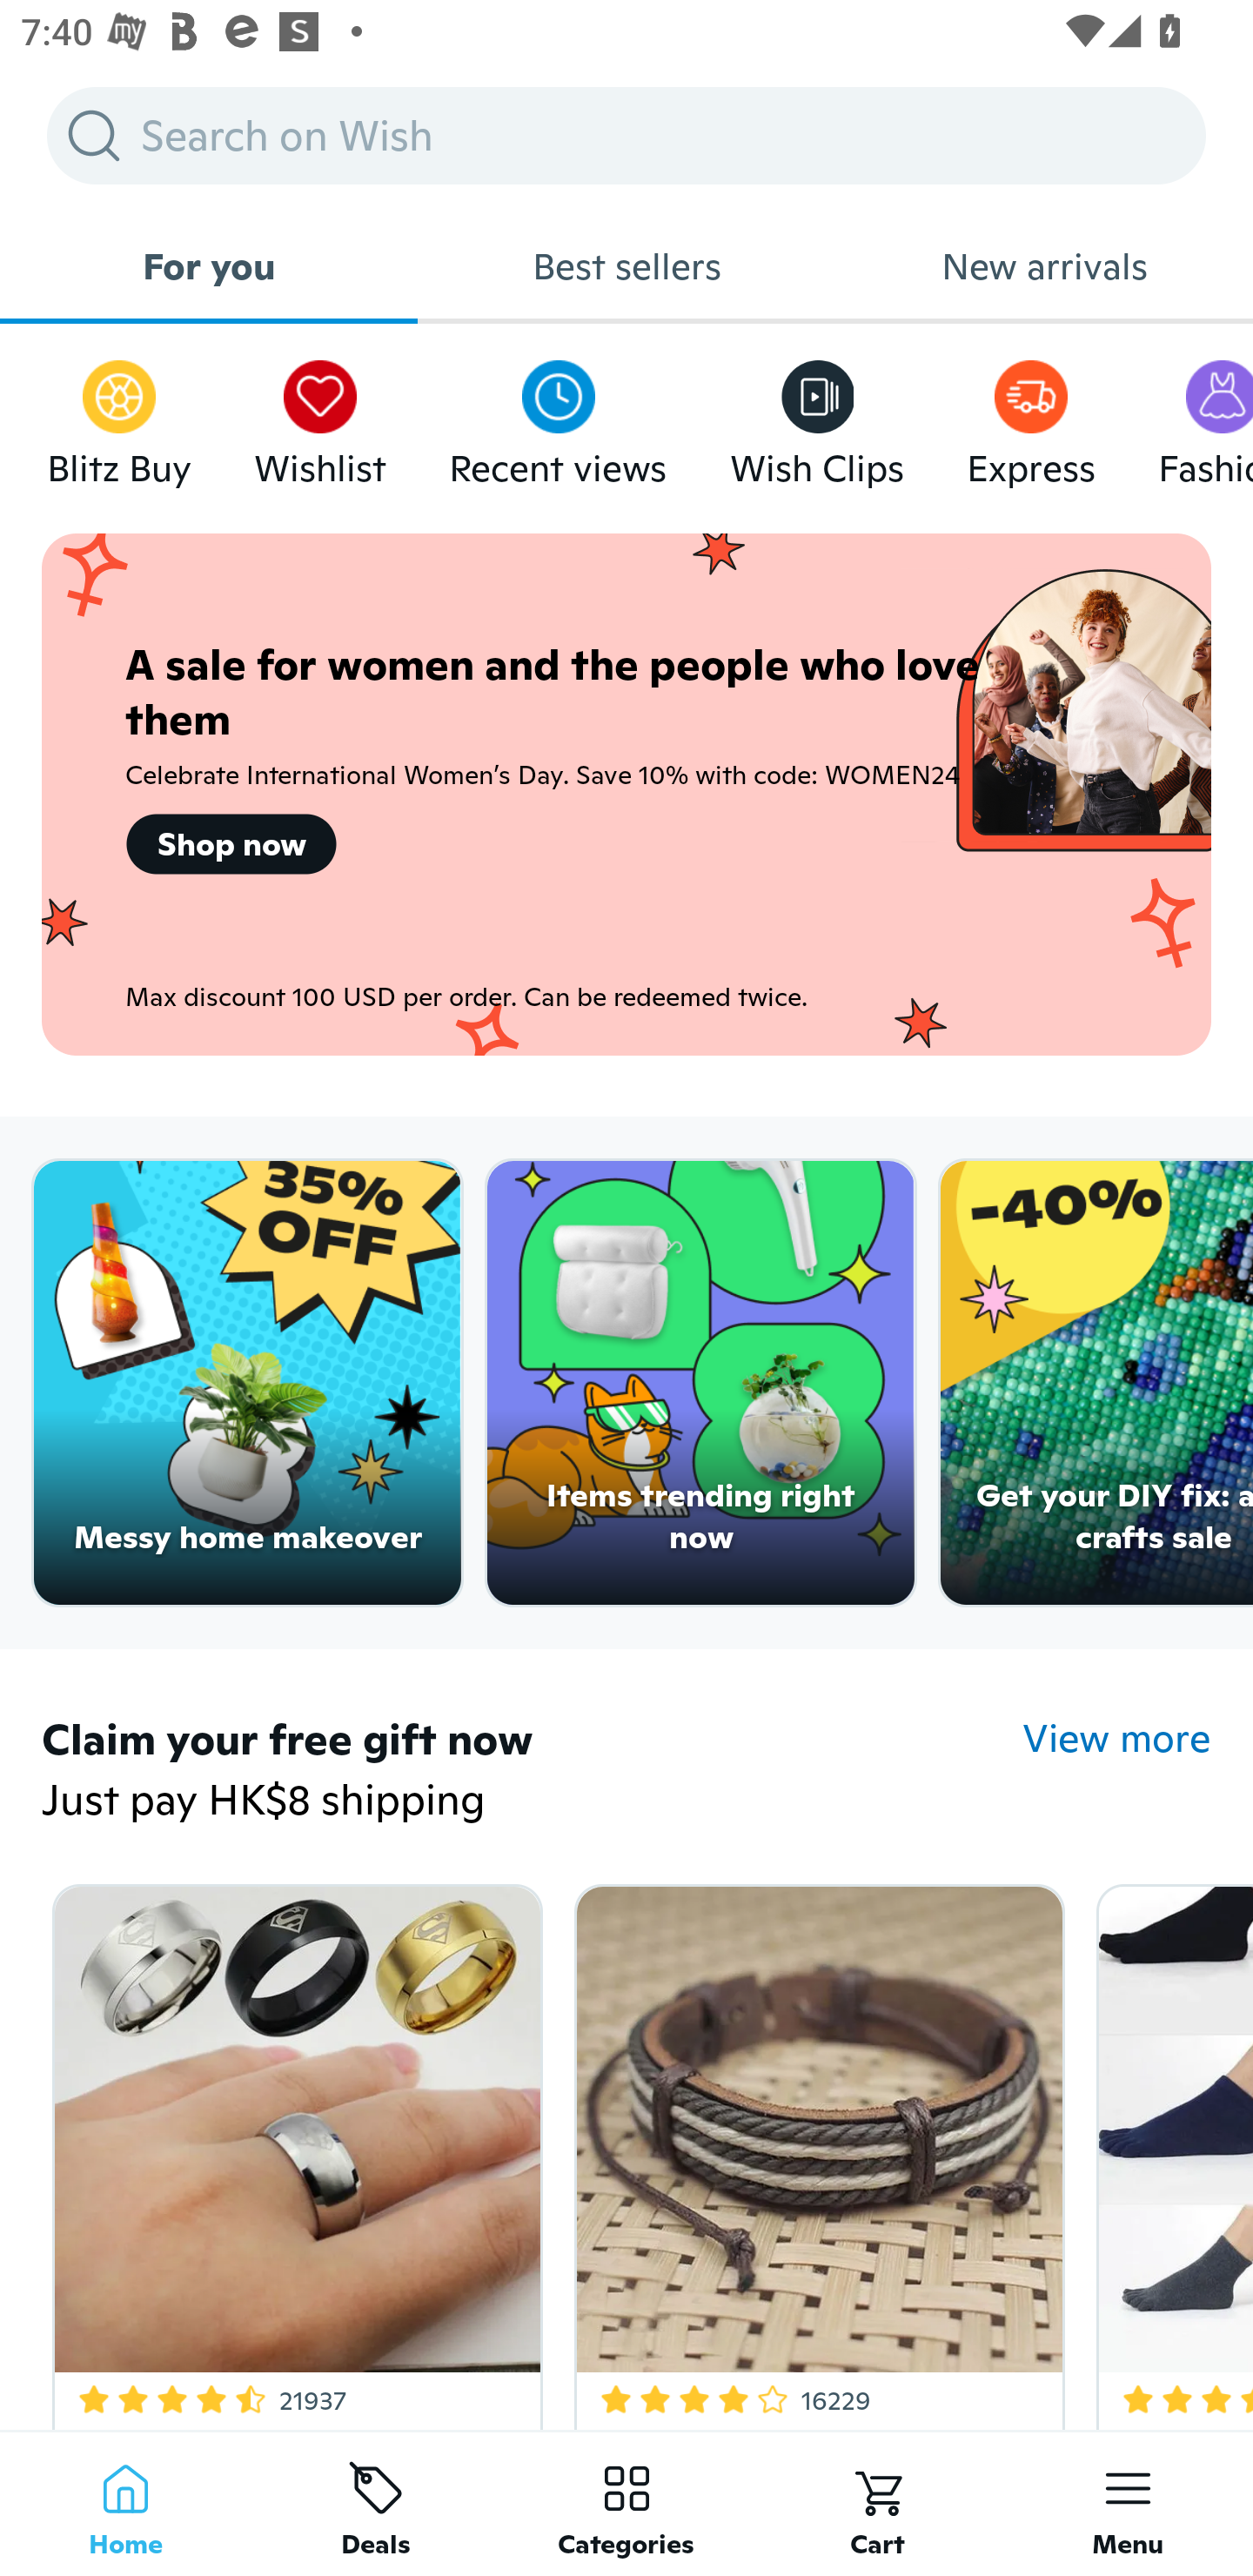 This screenshot has width=1253, height=2576. What do you see at coordinates (1205, 416) in the screenshot?
I see `Fashion` at bounding box center [1205, 416].